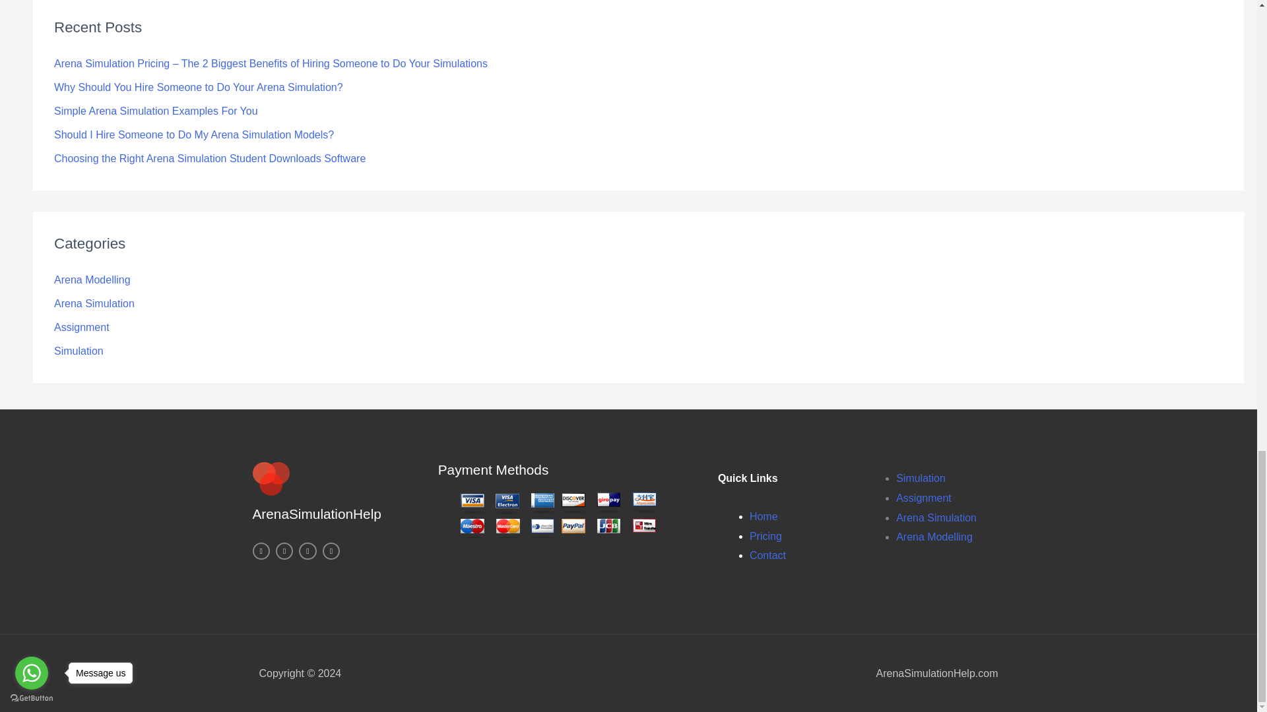 The image size is (1267, 712). I want to click on Why Should You Hire Someone to Do Your Arena Simulation?, so click(199, 87).